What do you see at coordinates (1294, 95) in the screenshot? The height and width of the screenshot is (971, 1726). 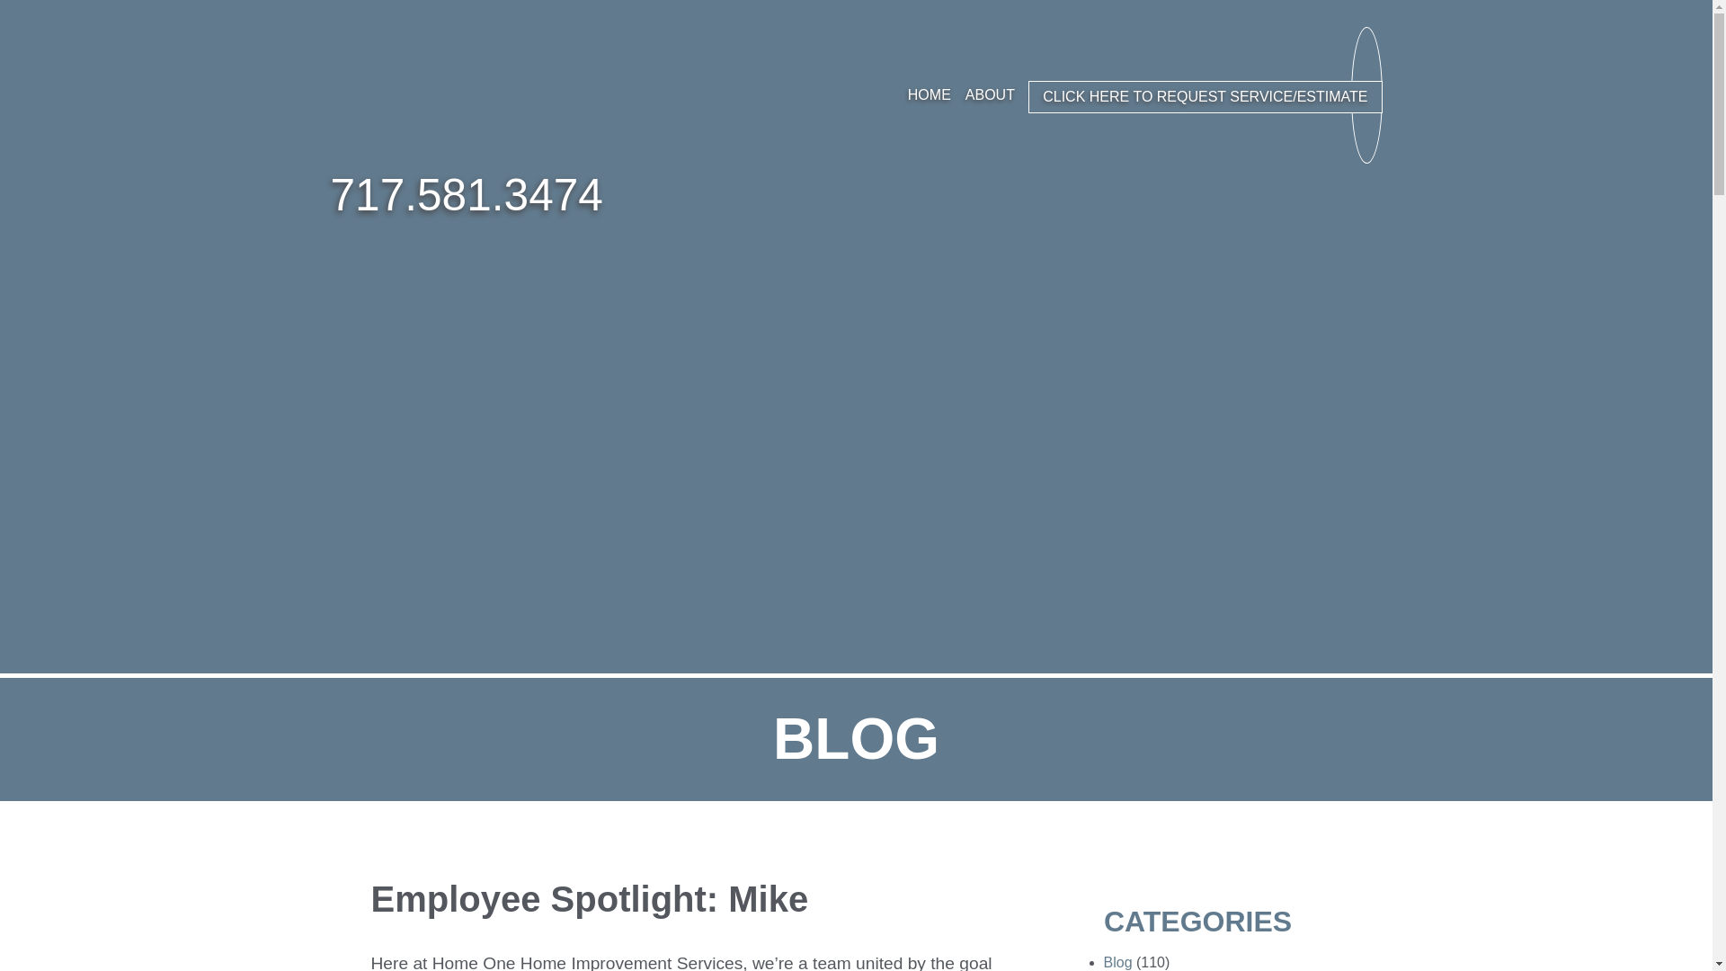 I see `CONTACT` at bounding box center [1294, 95].